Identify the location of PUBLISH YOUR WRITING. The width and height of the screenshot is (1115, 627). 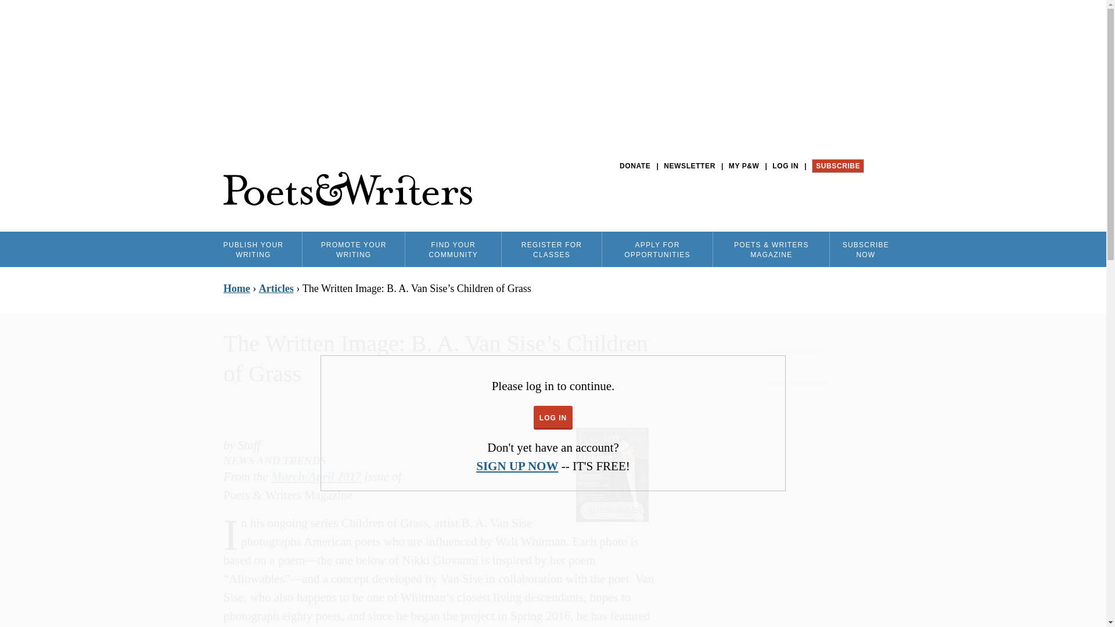
(253, 249).